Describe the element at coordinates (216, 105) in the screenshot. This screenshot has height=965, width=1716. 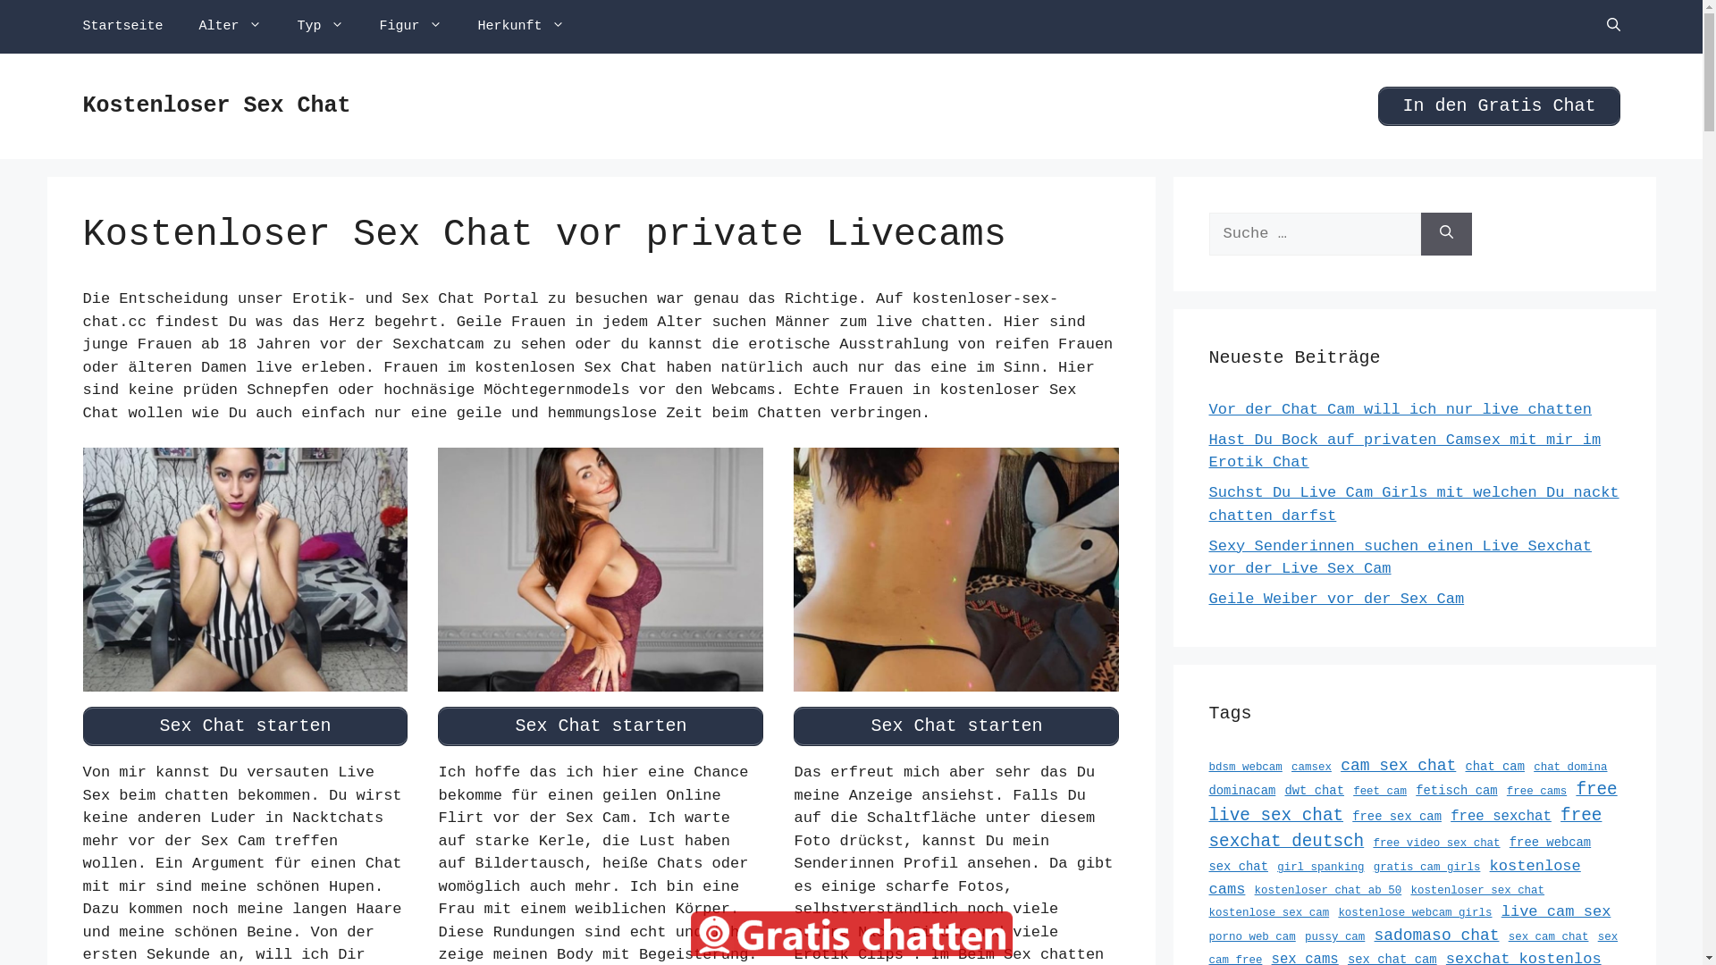
I see `Kostenloser Sex Chat` at that location.